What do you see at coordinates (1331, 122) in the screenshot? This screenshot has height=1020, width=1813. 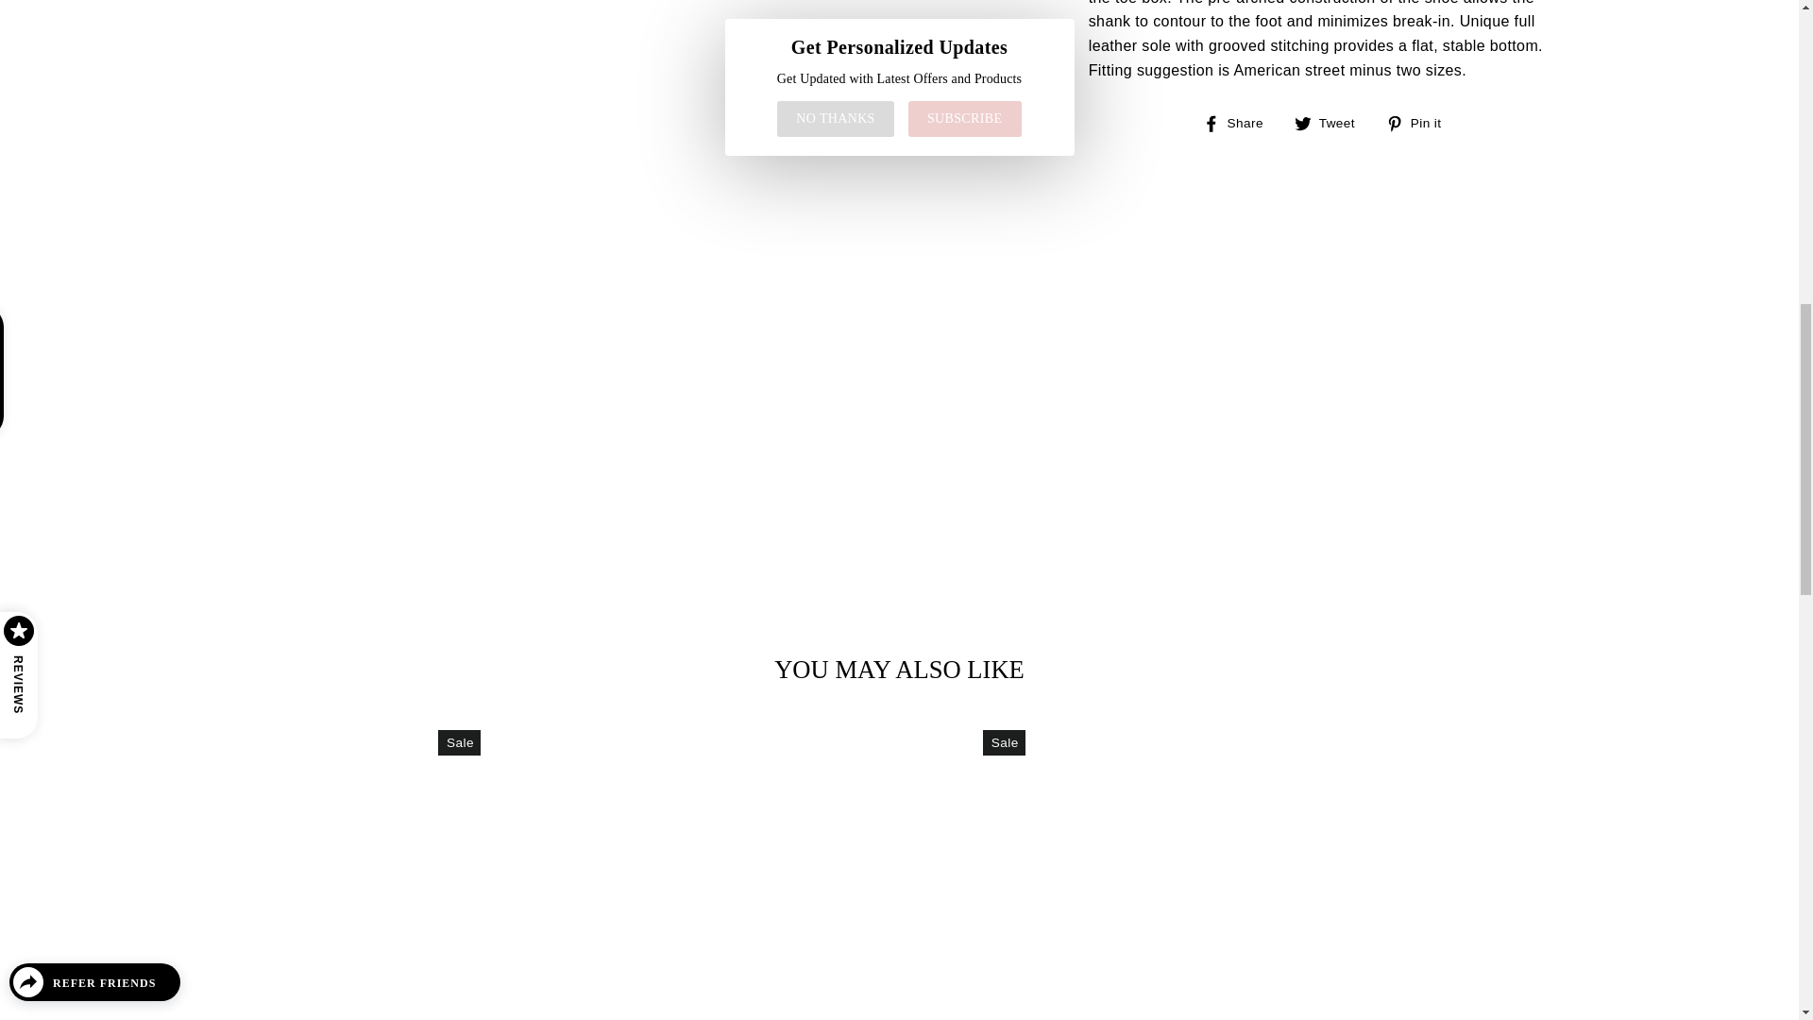 I see `Tweet on Twitter` at bounding box center [1331, 122].